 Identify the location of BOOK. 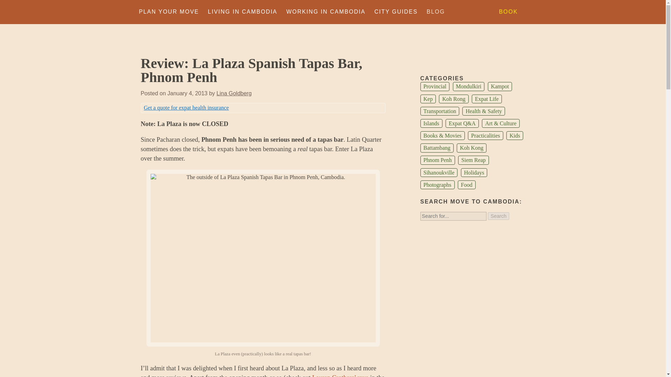
(508, 12).